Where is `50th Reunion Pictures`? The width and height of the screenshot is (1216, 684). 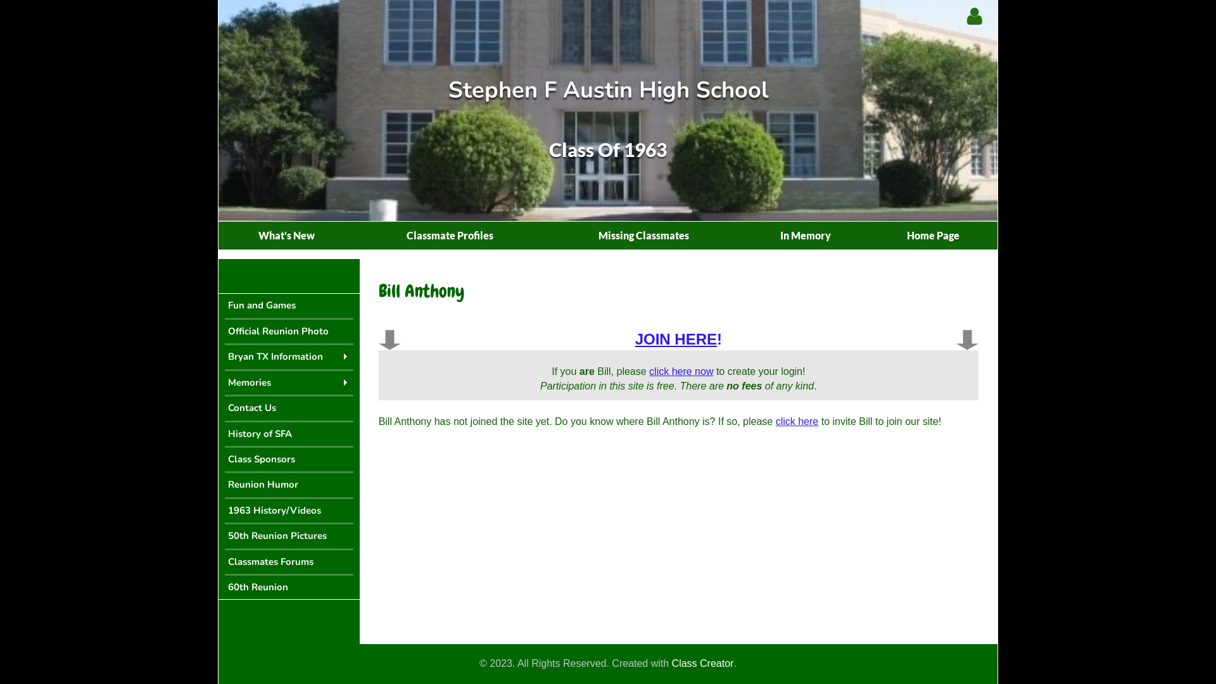
50th Reunion Pictures is located at coordinates (289, 536).